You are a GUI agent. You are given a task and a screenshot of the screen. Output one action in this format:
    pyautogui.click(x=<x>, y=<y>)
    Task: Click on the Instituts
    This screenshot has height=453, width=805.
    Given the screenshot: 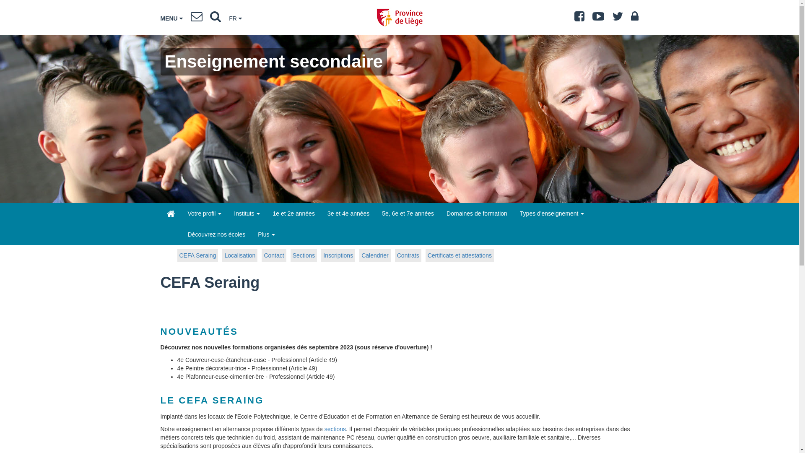 What is the action you would take?
    pyautogui.click(x=247, y=213)
    